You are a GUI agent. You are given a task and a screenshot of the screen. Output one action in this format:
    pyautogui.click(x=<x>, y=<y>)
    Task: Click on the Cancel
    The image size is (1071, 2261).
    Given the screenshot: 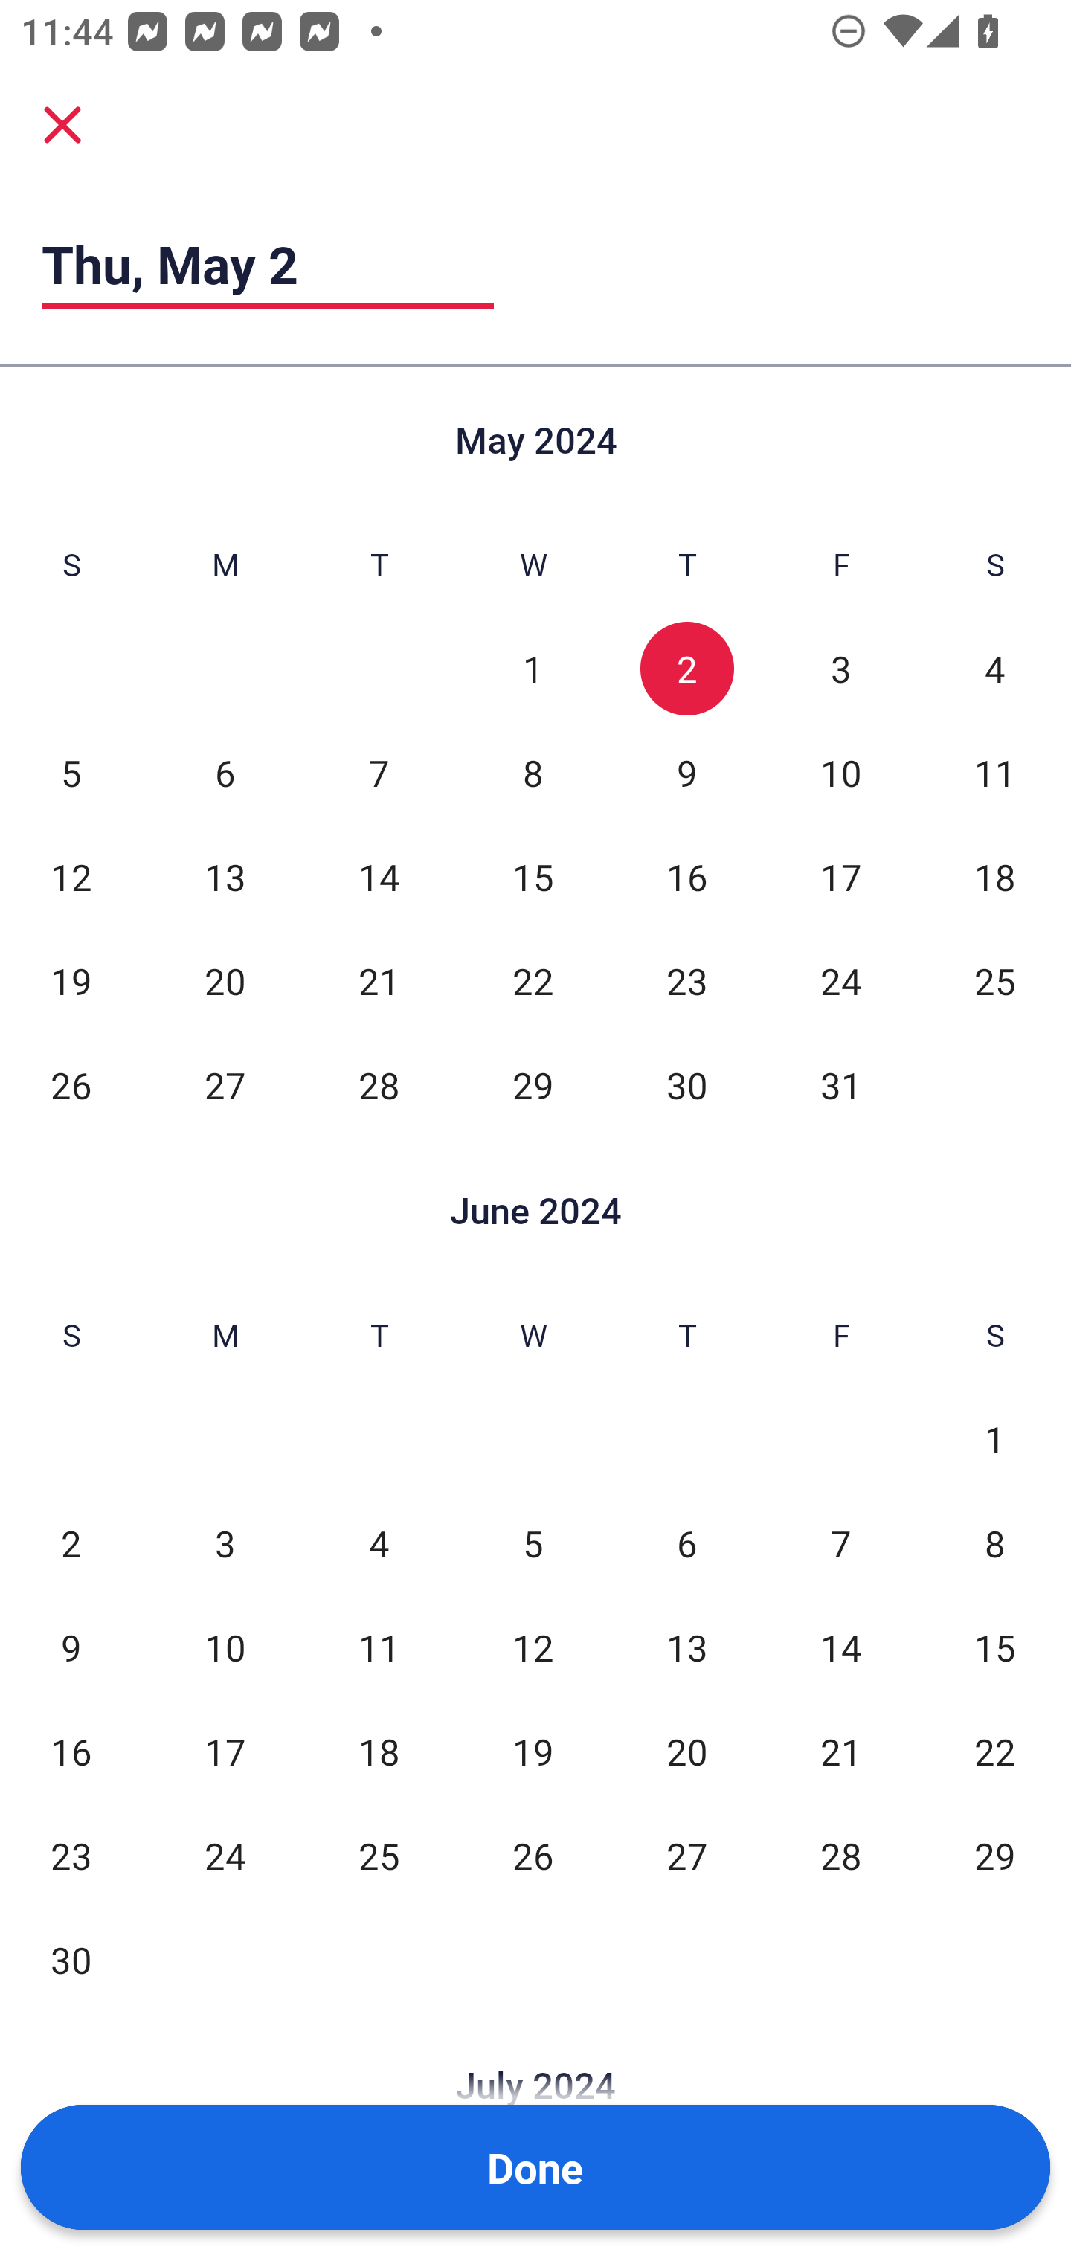 What is the action you would take?
    pyautogui.click(x=62, y=123)
    